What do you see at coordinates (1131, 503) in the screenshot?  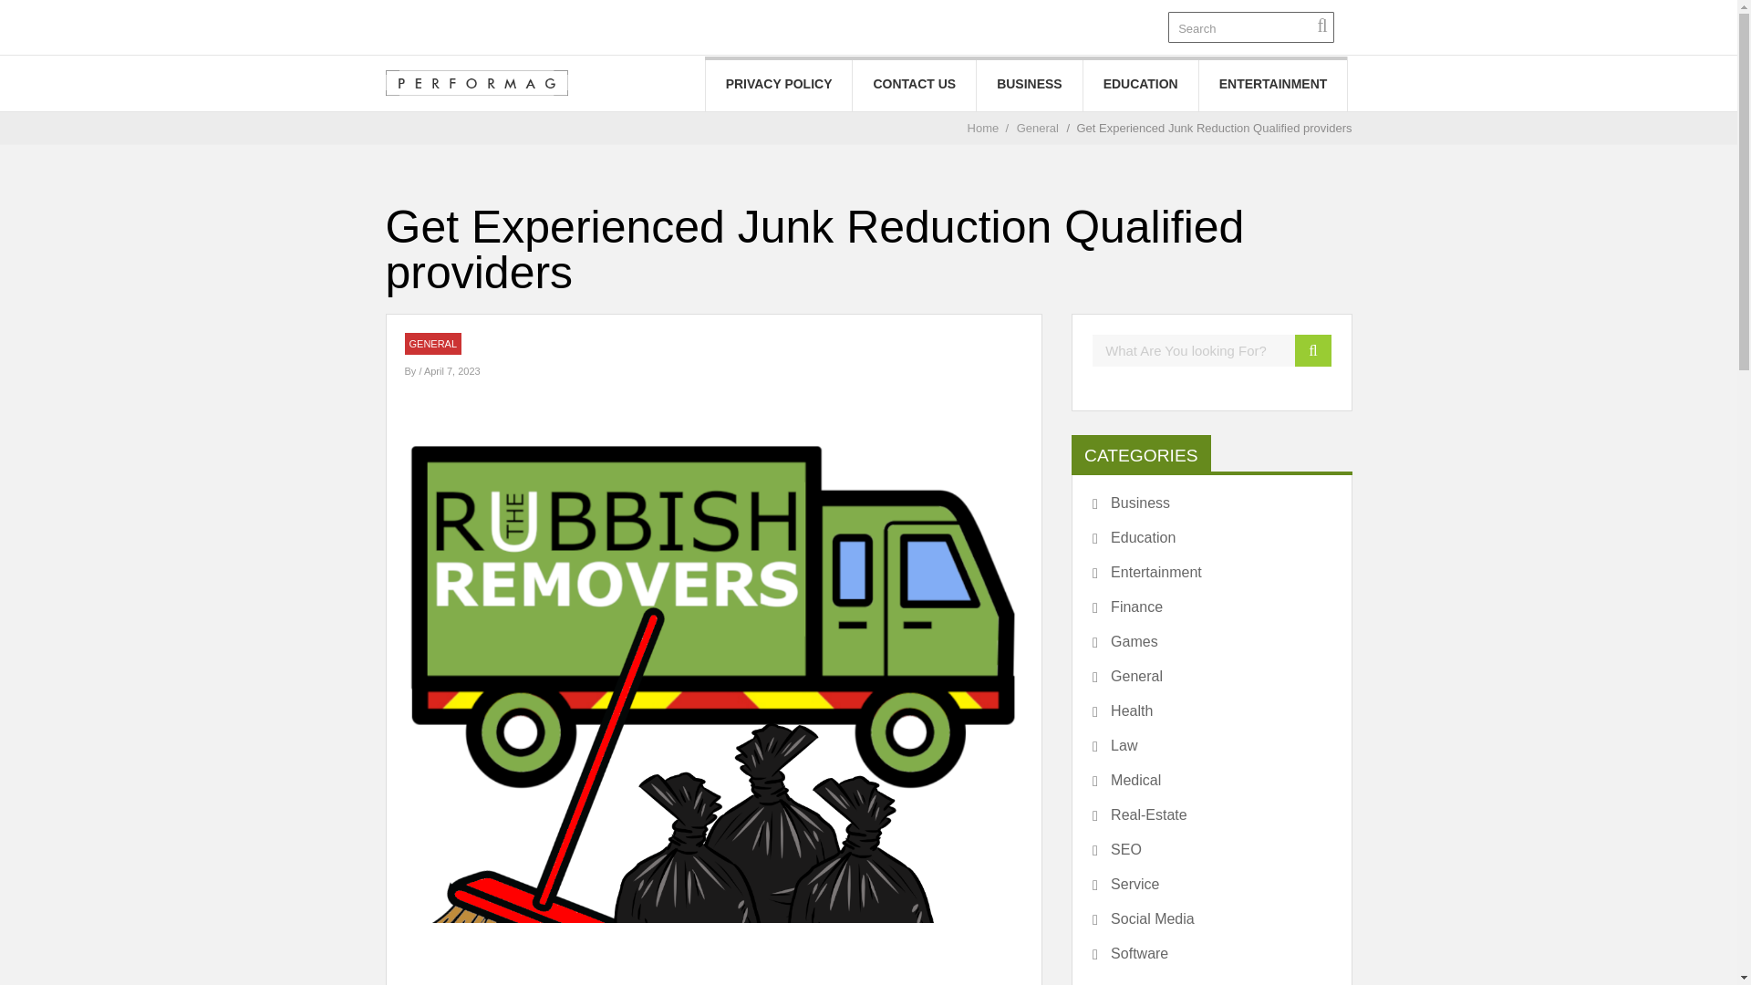 I see `Business` at bounding box center [1131, 503].